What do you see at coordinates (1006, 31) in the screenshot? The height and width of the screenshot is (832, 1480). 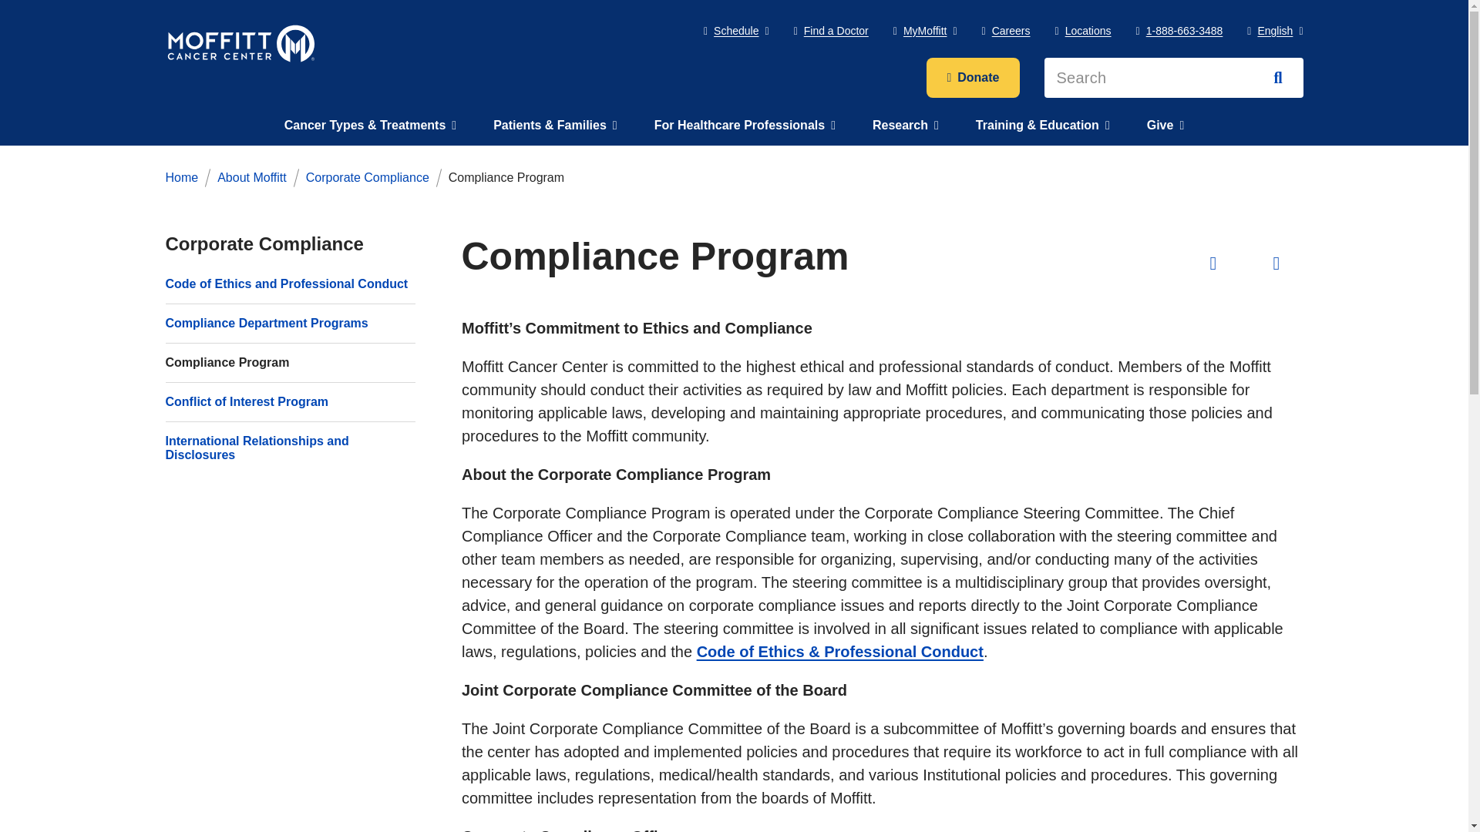 I see `Careers` at bounding box center [1006, 31].